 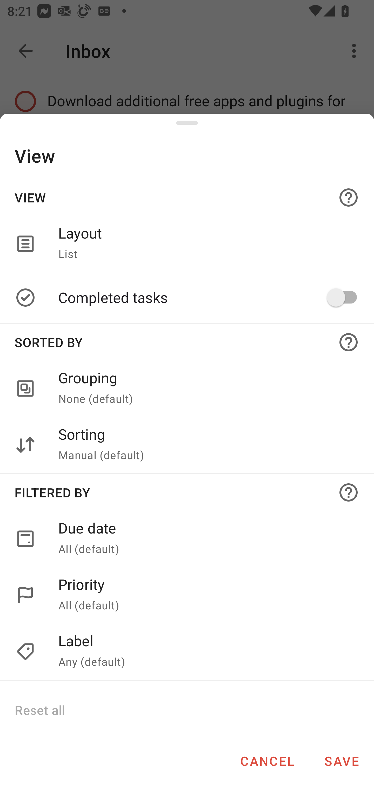 What do you see at coordinates (205, 445) in the screenshot?
I see `Sorting Manual (default)` at bounding box center [205, 445].